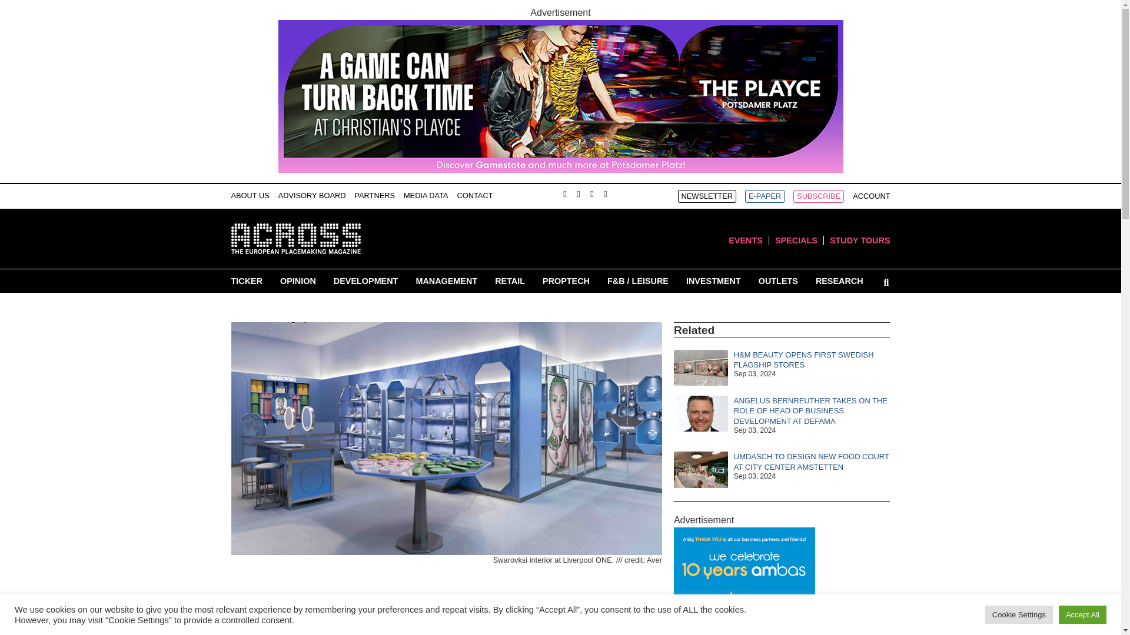 The height and width of the screenshot is (635, 1130). I want to click on MANAGEMENT, so click(446, 281).